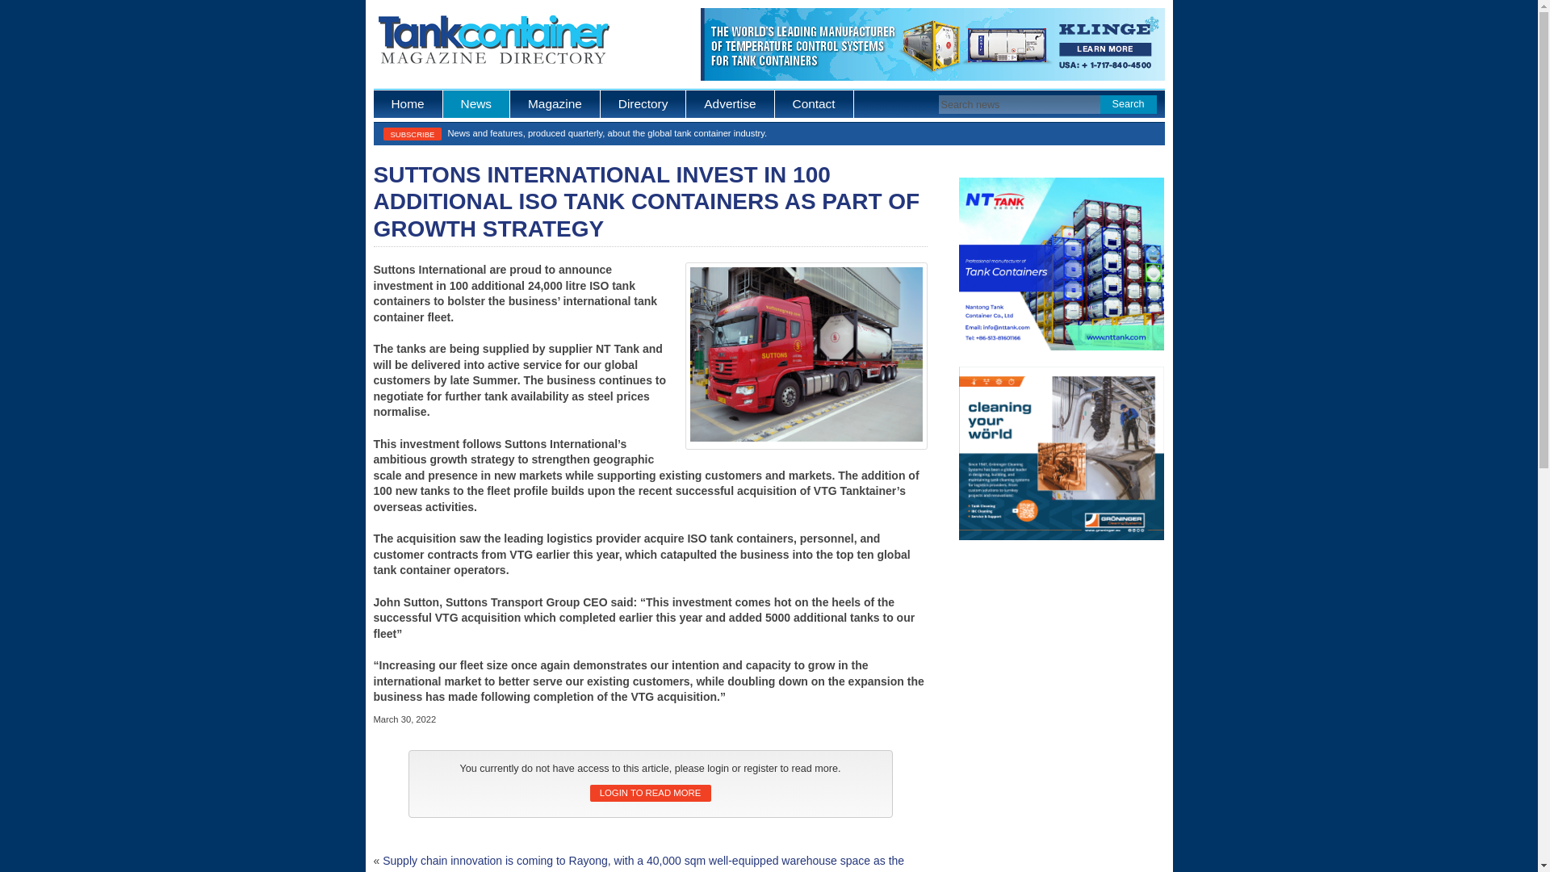  What do you see at coordinates (407, 103) in the screenshot?
I see `Home` at bounding box center [407, 103].